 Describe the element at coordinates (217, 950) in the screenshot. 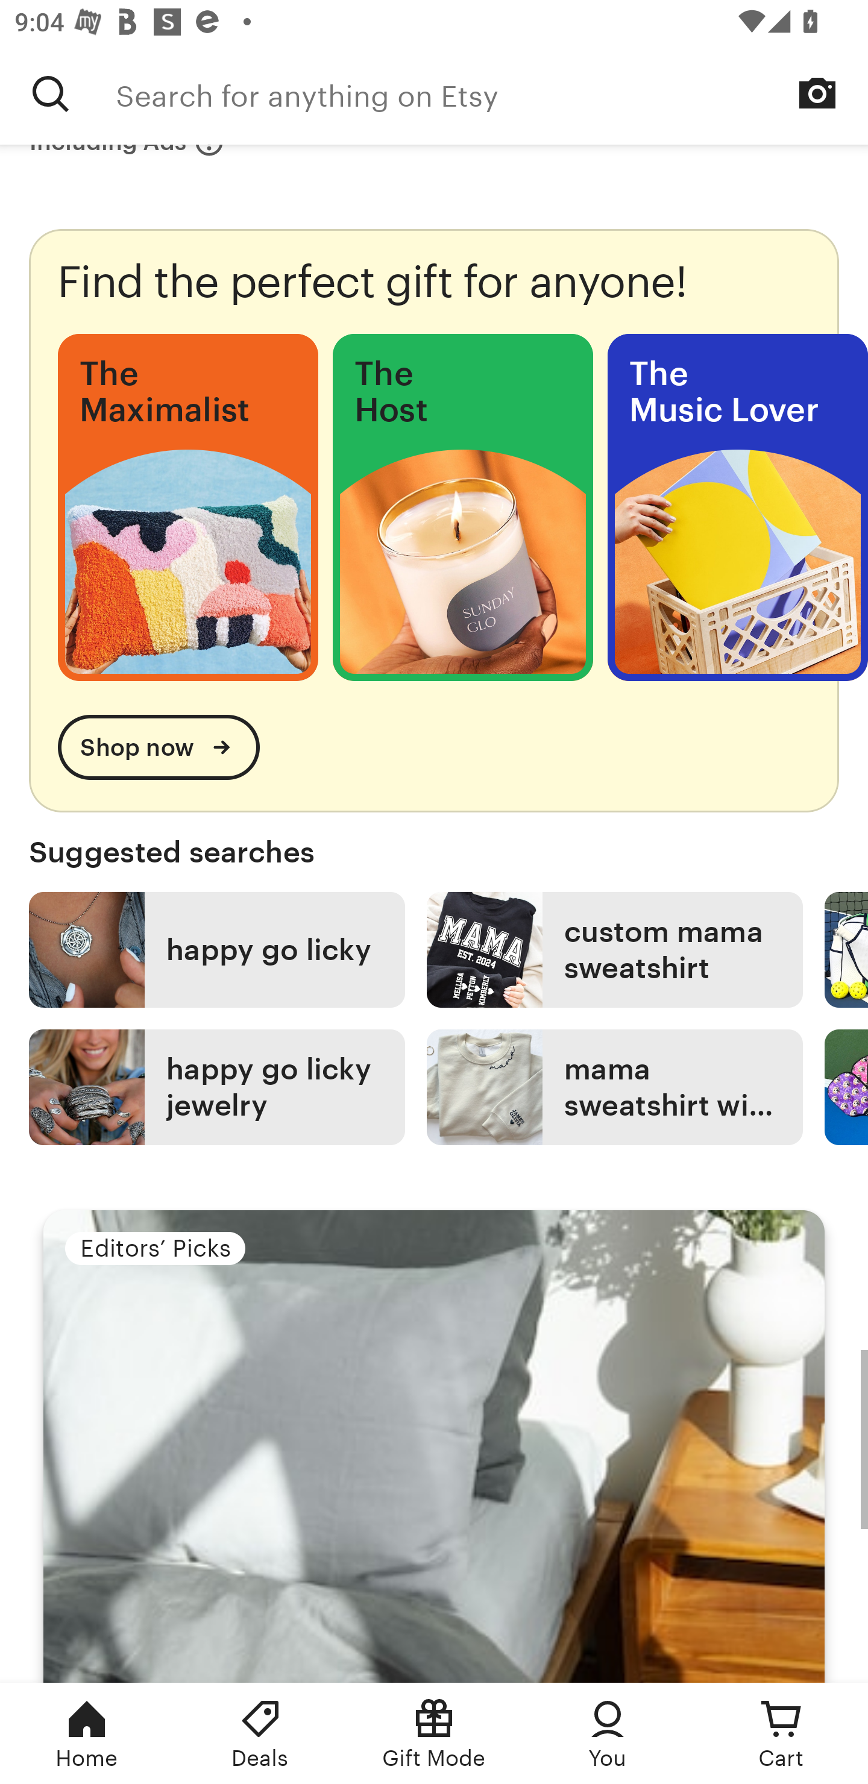

I see `happy go licky` at that location.